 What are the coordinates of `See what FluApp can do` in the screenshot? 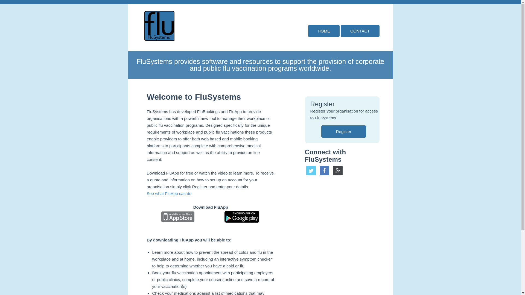 It's located at (169, 193).